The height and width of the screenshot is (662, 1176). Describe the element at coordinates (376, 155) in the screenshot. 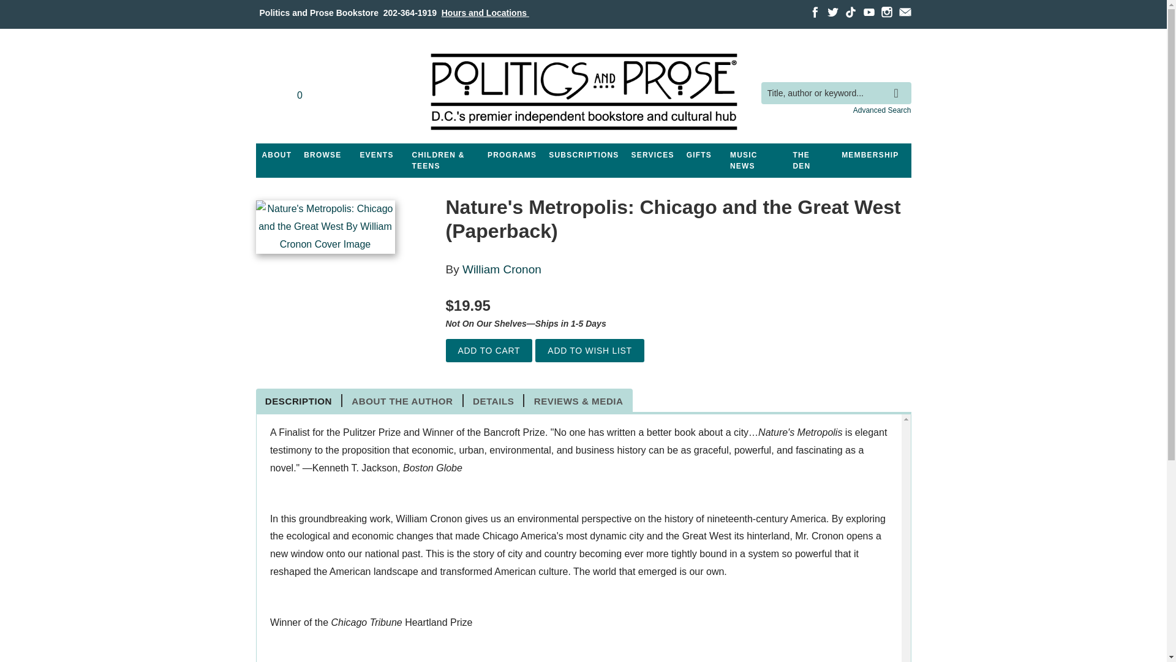

I see `See our event calendar` at that location.